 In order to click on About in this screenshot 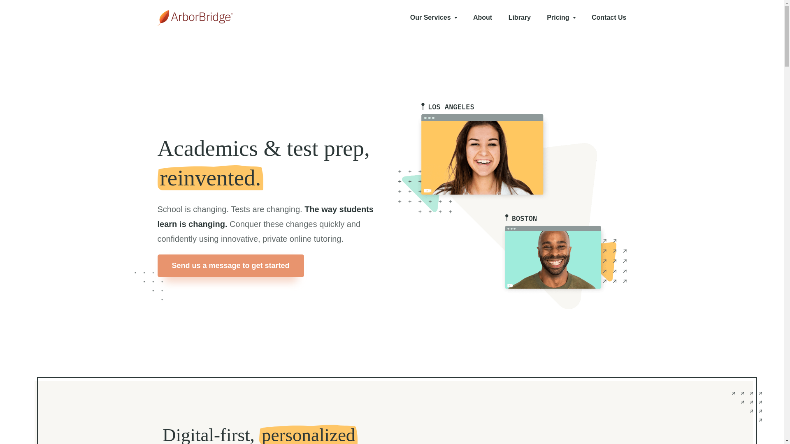, I will do `click(483, 17)`.